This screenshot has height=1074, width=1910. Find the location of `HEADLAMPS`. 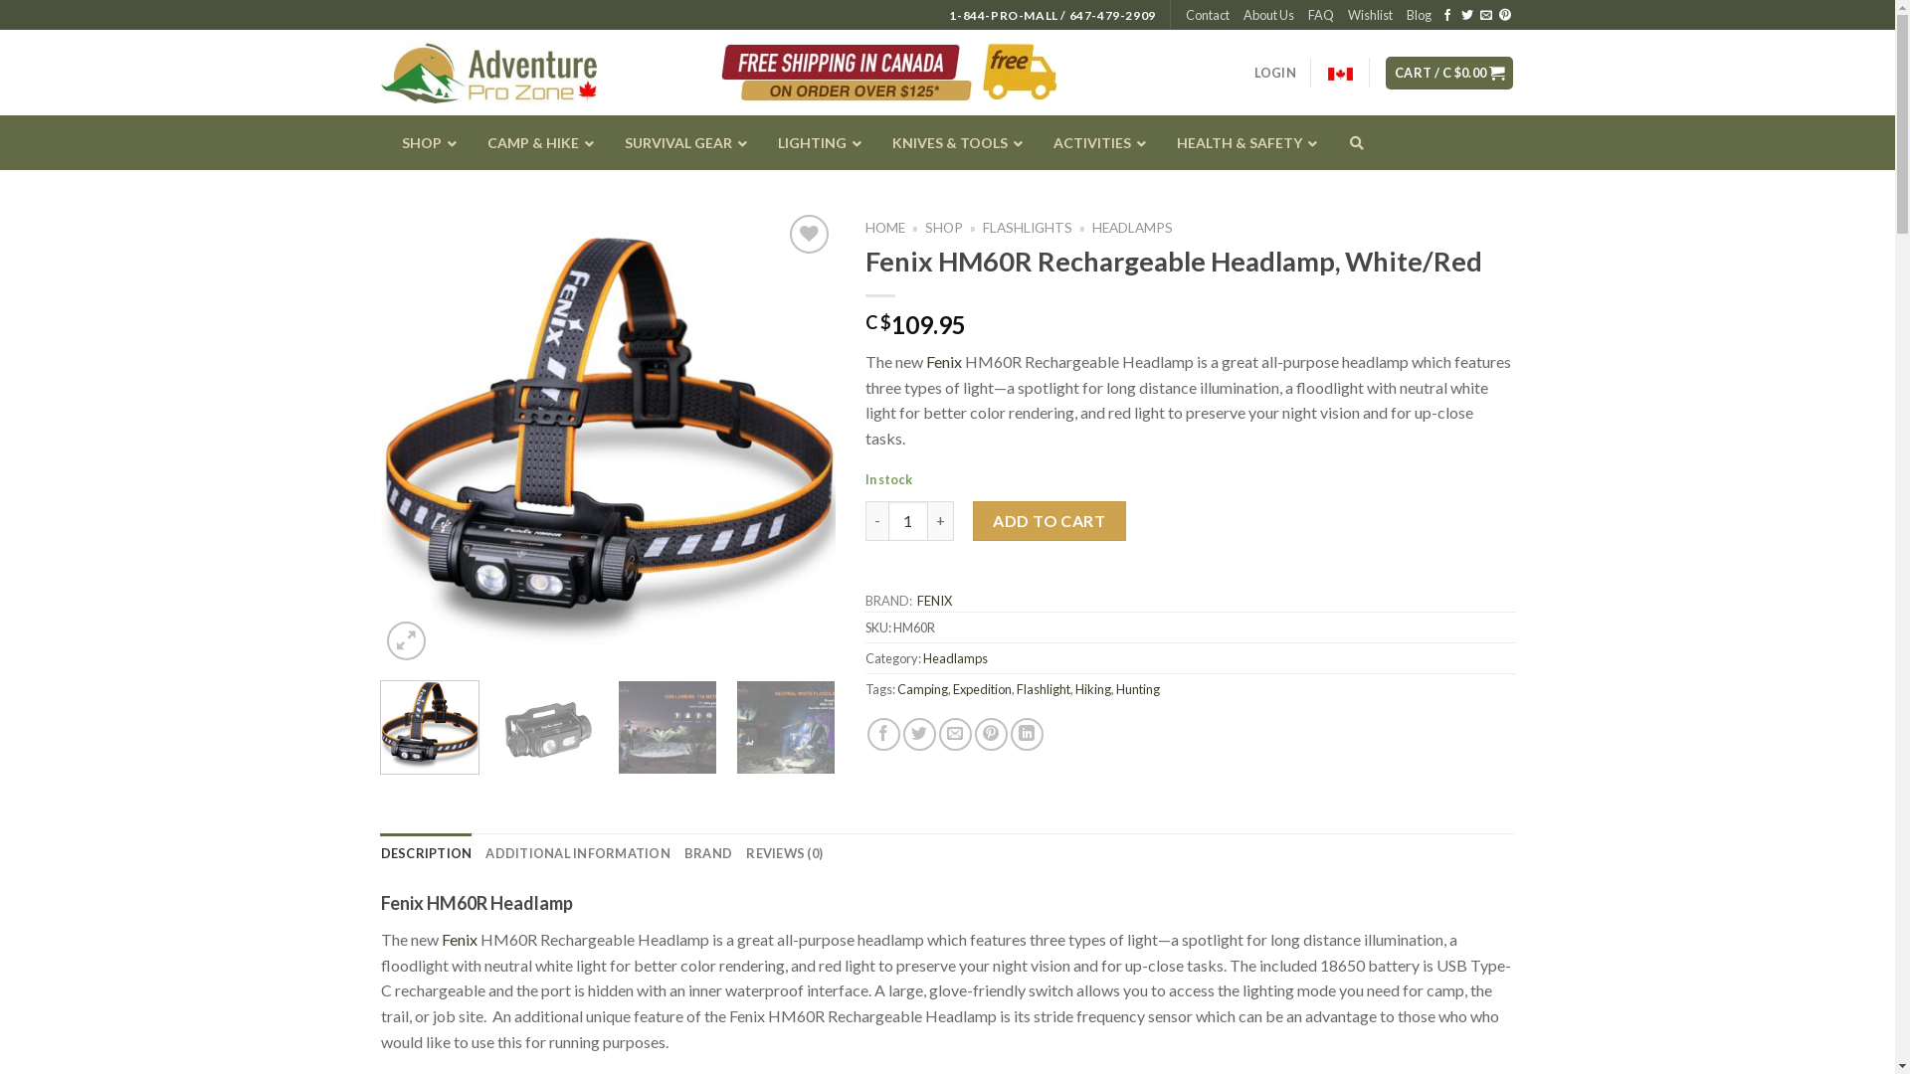

HEADLAMPS is located at coordinates (1132, 228).